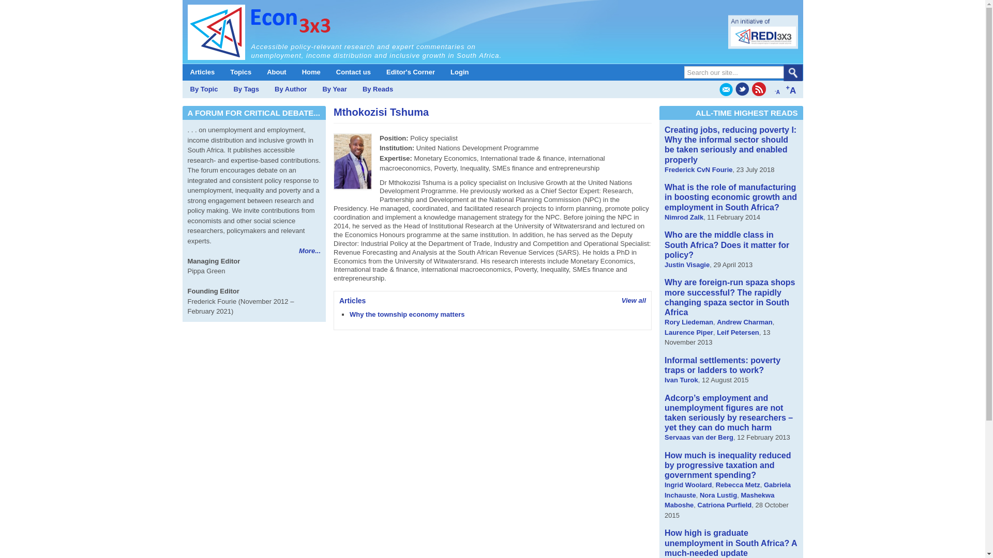  I want to click on Enter the terms you wish to search for., so click(741, 72).